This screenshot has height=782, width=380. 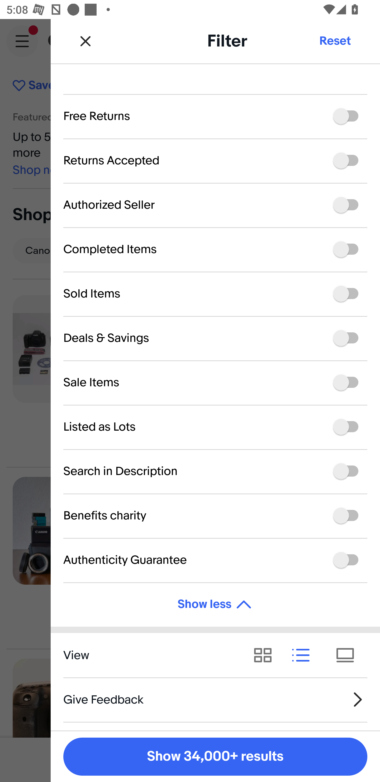 I want to click on Show 34,000+ results, so click(x=215, y=757).